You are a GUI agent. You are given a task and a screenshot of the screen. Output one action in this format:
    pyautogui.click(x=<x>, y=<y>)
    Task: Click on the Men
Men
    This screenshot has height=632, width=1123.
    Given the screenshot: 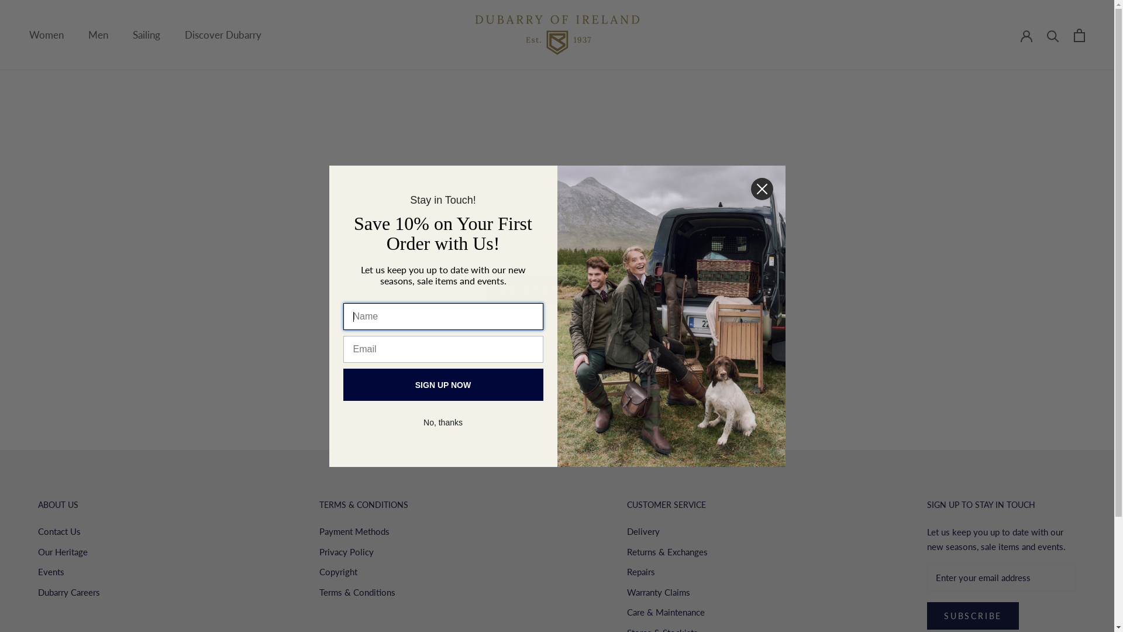 What is the action you would take?
    pyautogui.click(x=98, y=35)
    